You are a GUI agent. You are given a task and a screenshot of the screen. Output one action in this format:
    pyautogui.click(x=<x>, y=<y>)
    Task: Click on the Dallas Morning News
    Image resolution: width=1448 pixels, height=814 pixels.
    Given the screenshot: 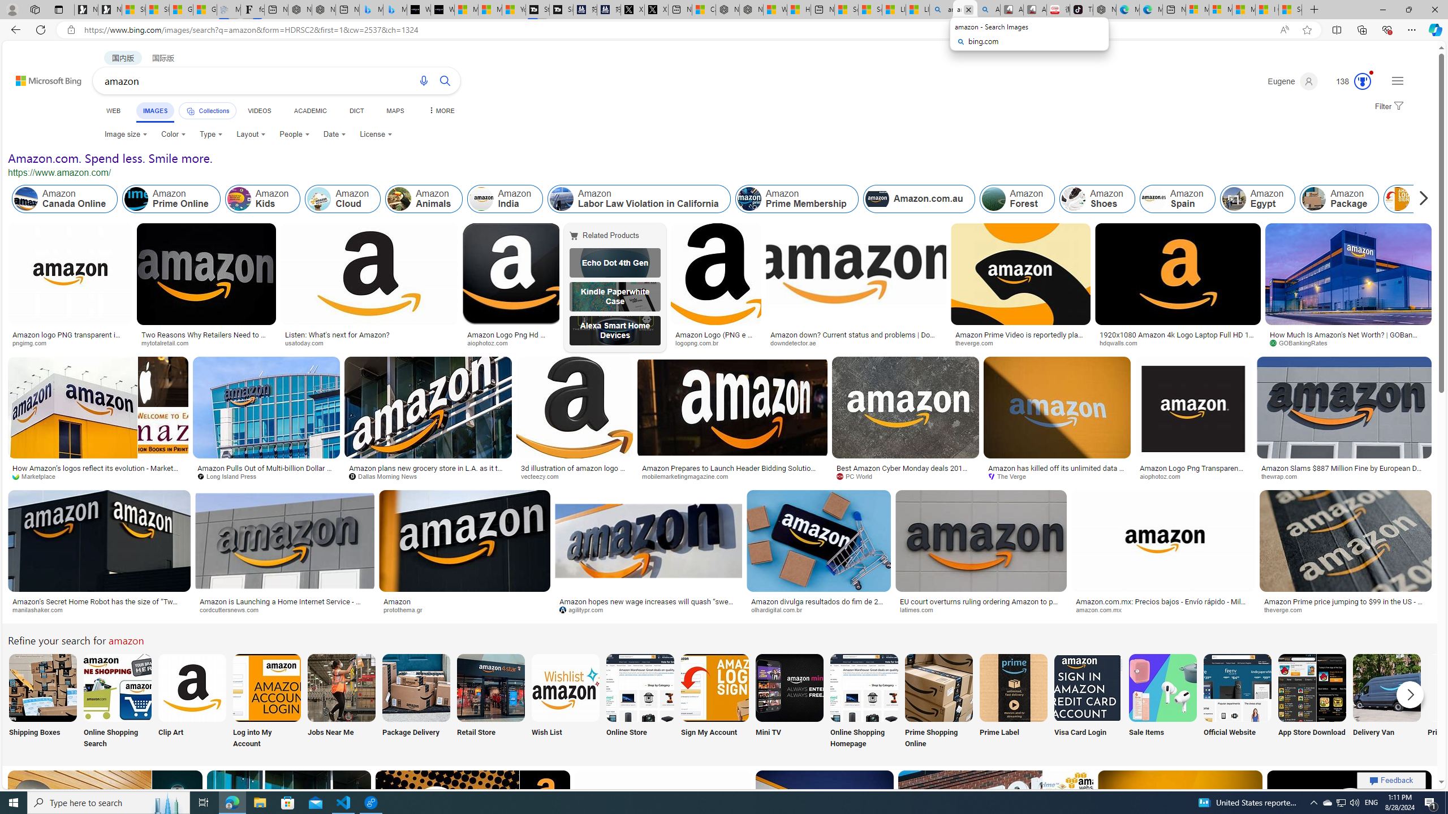 What is the action you would take?
    pyautogui.click(x=428, y=477)
    